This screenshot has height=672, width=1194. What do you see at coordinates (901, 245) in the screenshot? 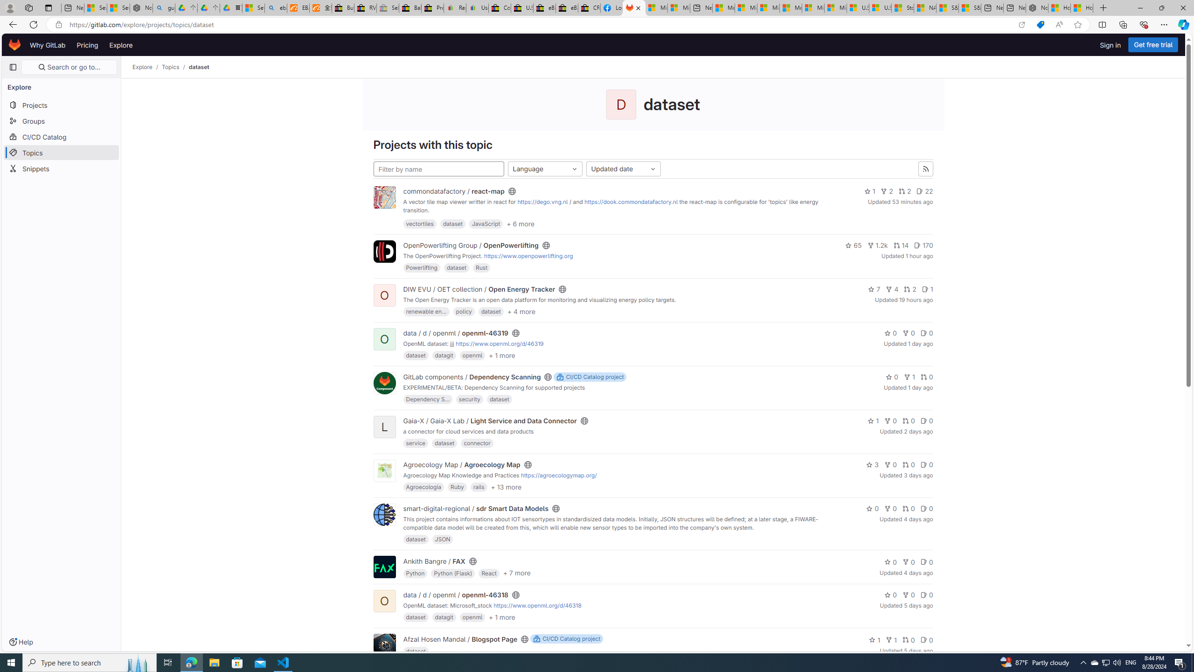
I see `14` at bounding box center [901, 245].